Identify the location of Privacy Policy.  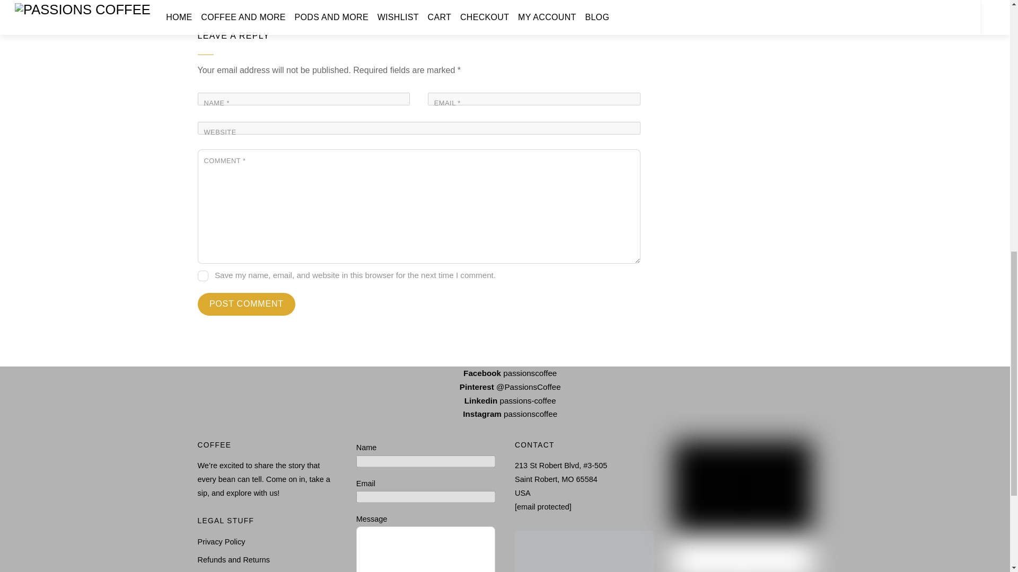
(221, 542).